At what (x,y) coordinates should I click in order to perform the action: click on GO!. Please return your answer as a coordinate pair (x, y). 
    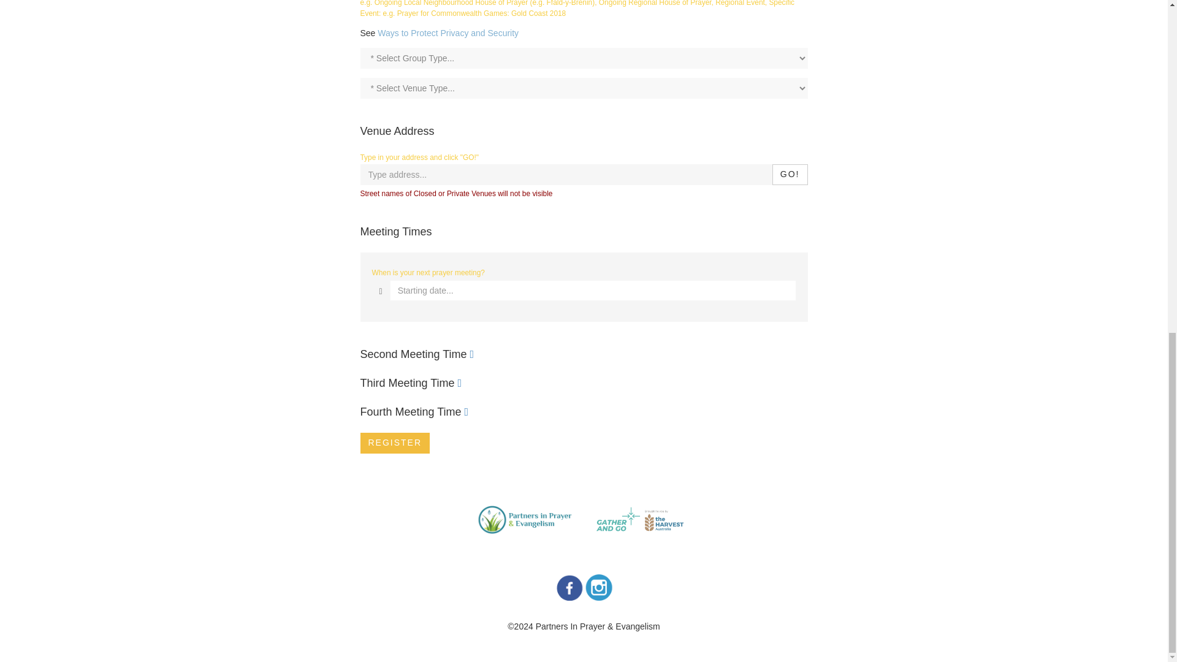
    Looking at the image, I should click on (790, 174).